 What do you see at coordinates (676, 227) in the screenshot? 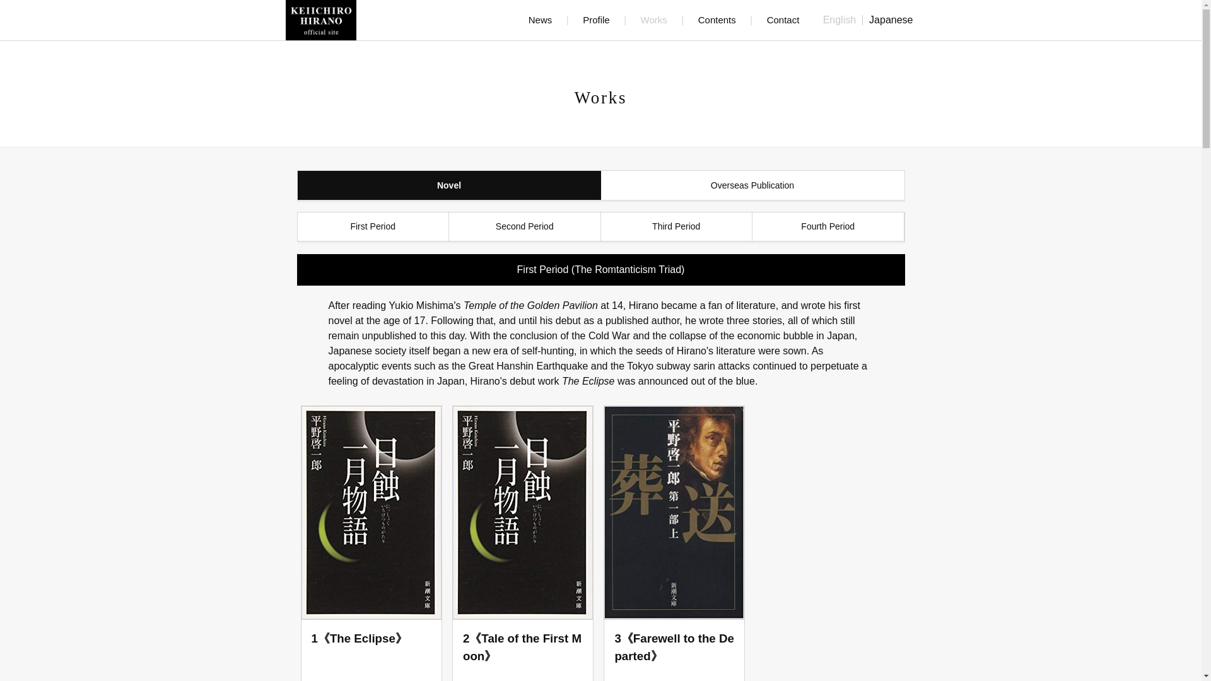
I see `Third Period` at bounding box center [676, 227].